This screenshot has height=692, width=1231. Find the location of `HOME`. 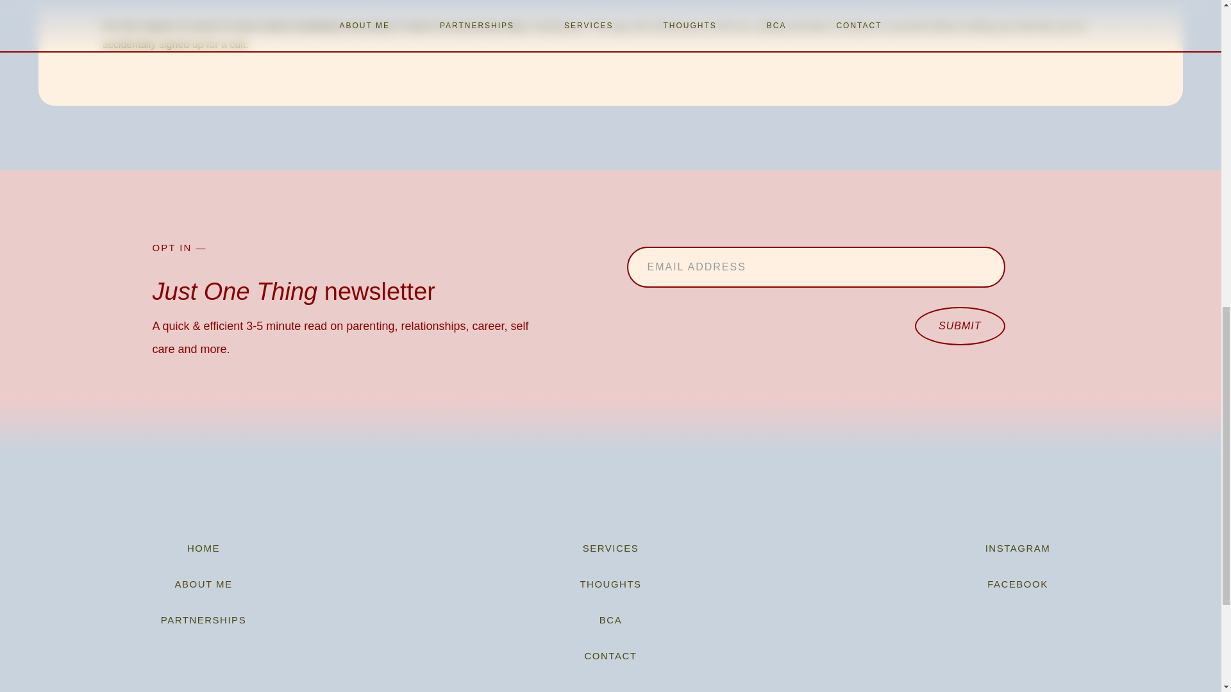

HOME is located at coordinates (203, 548).